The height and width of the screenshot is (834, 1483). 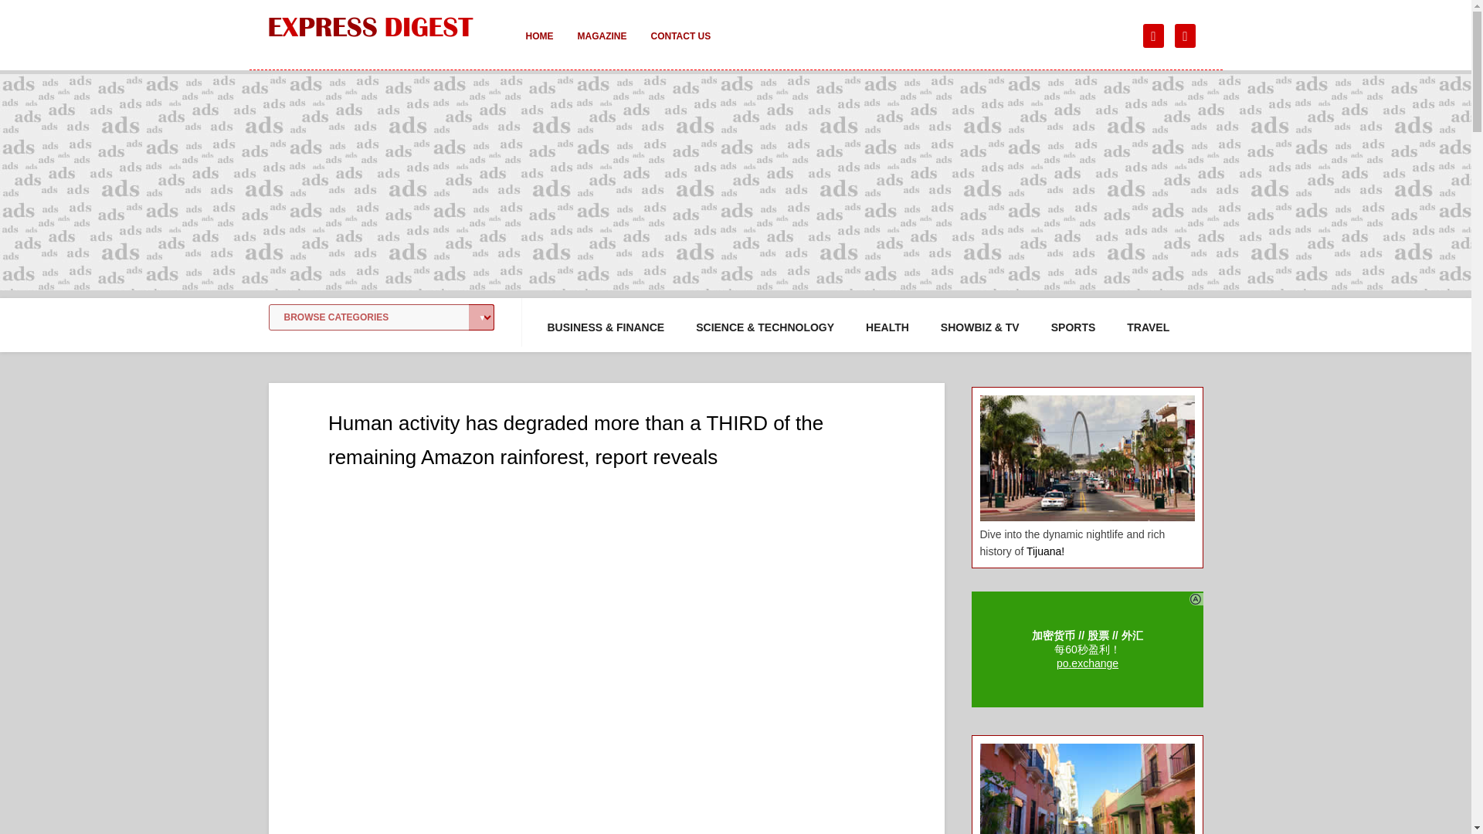 I want to click on HEALTH, so click(x=887, y=327).